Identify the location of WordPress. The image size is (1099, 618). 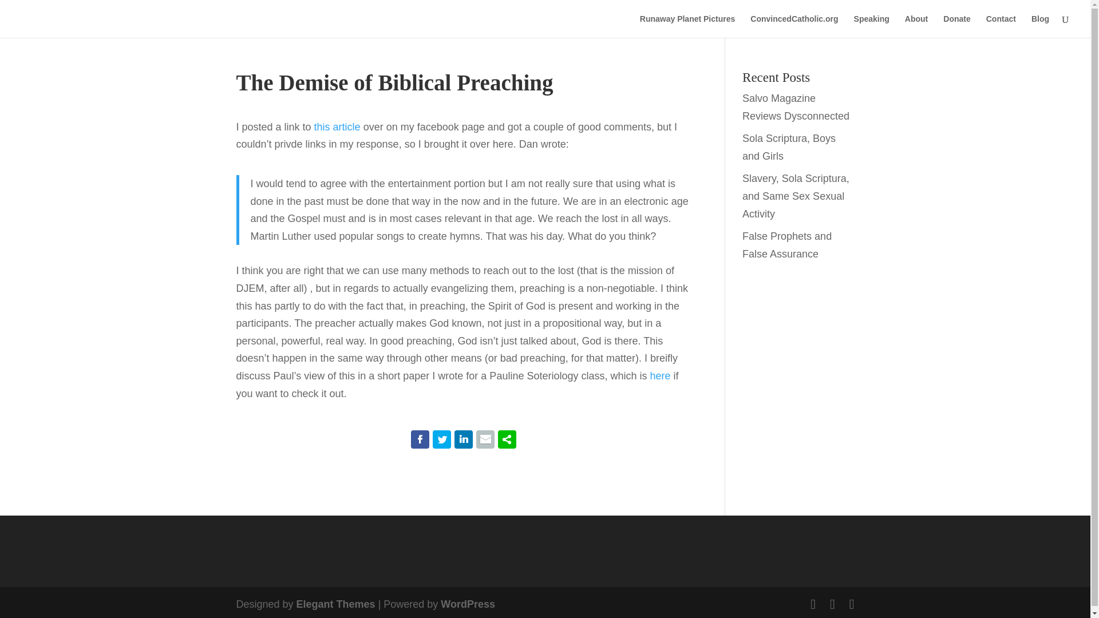
(468, 604).